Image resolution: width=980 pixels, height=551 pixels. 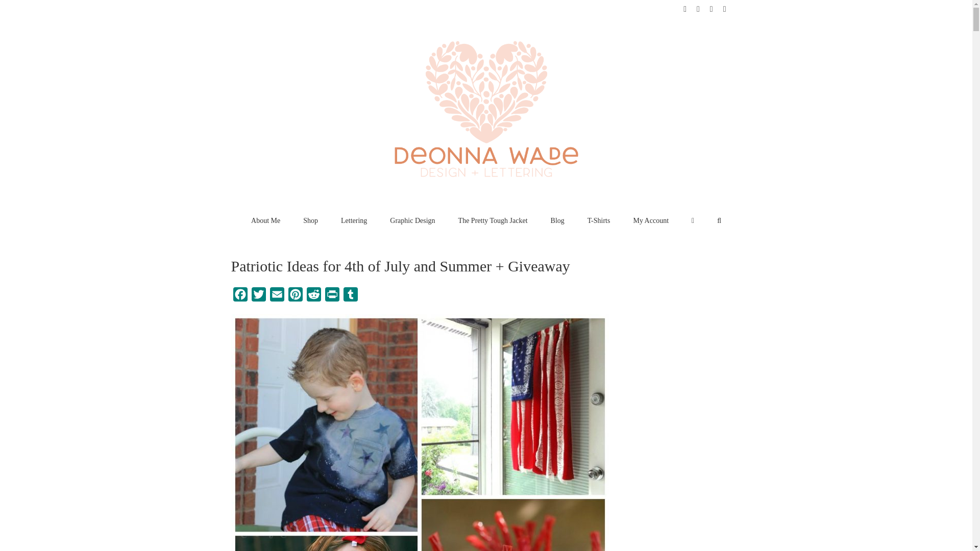 What do you see at coordinates (332, 296) in the screenshot?
I see `Print` at bounding box center [332, 296].